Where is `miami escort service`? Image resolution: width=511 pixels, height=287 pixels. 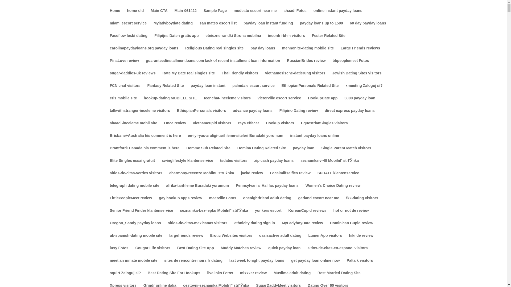
miami escort service is located at coordinates (128, 27).